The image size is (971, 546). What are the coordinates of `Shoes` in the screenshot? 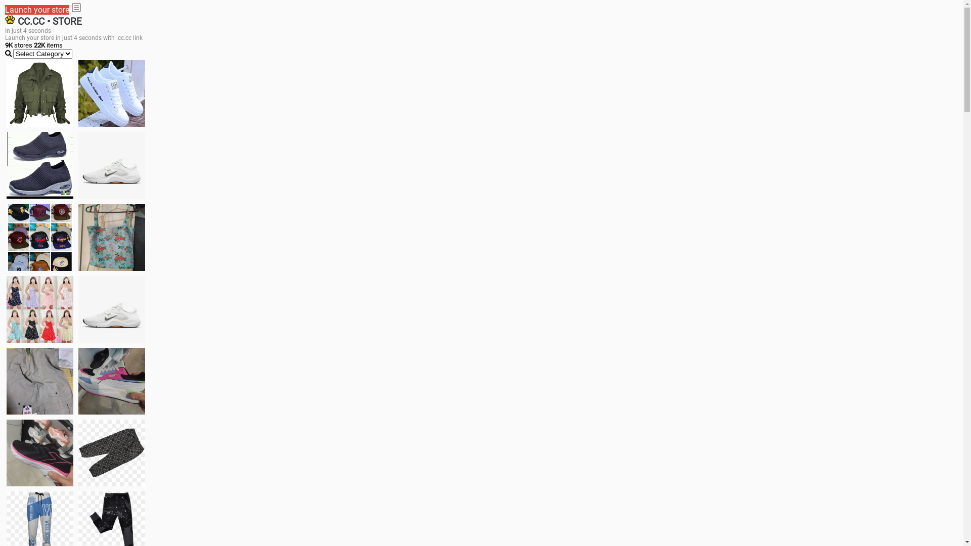 It's located at (112, 309).